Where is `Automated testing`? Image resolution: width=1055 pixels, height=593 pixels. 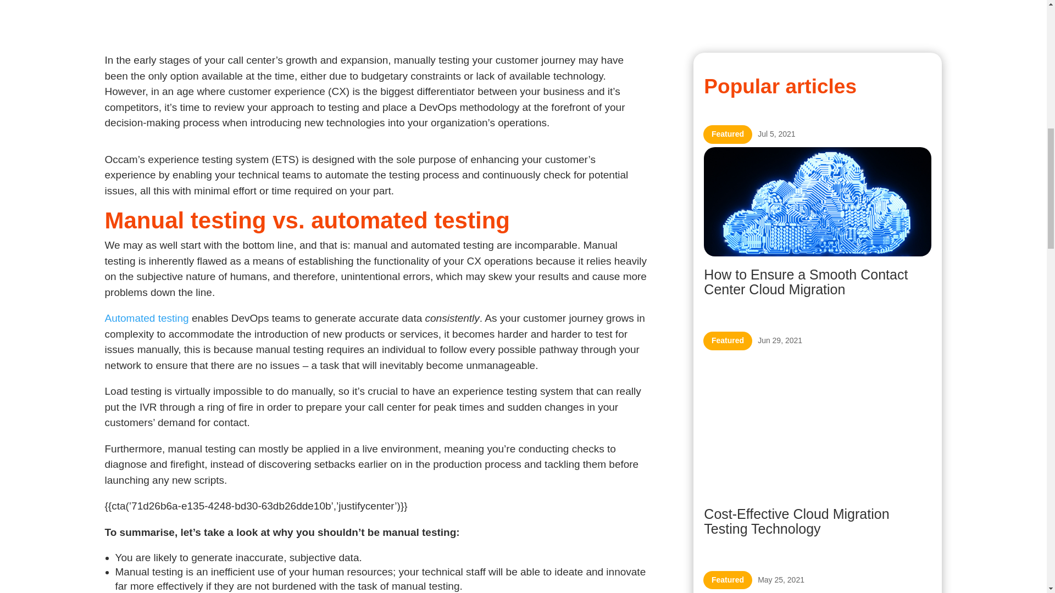
Automated testing is located at coordinates (146, 318).